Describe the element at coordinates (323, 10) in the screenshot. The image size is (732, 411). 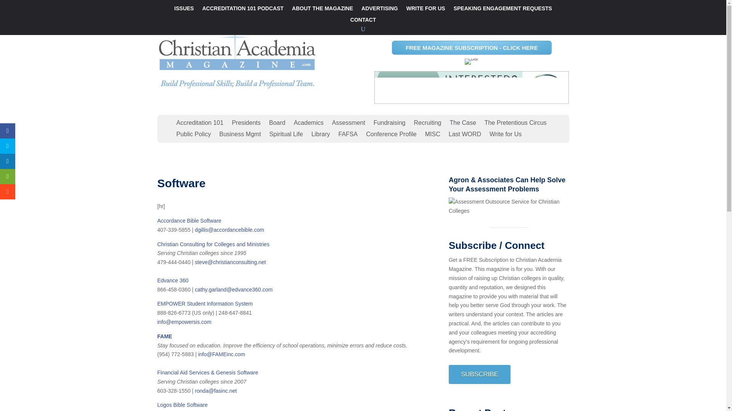
I see `ABOUT THE MAGAZINE` at that location.